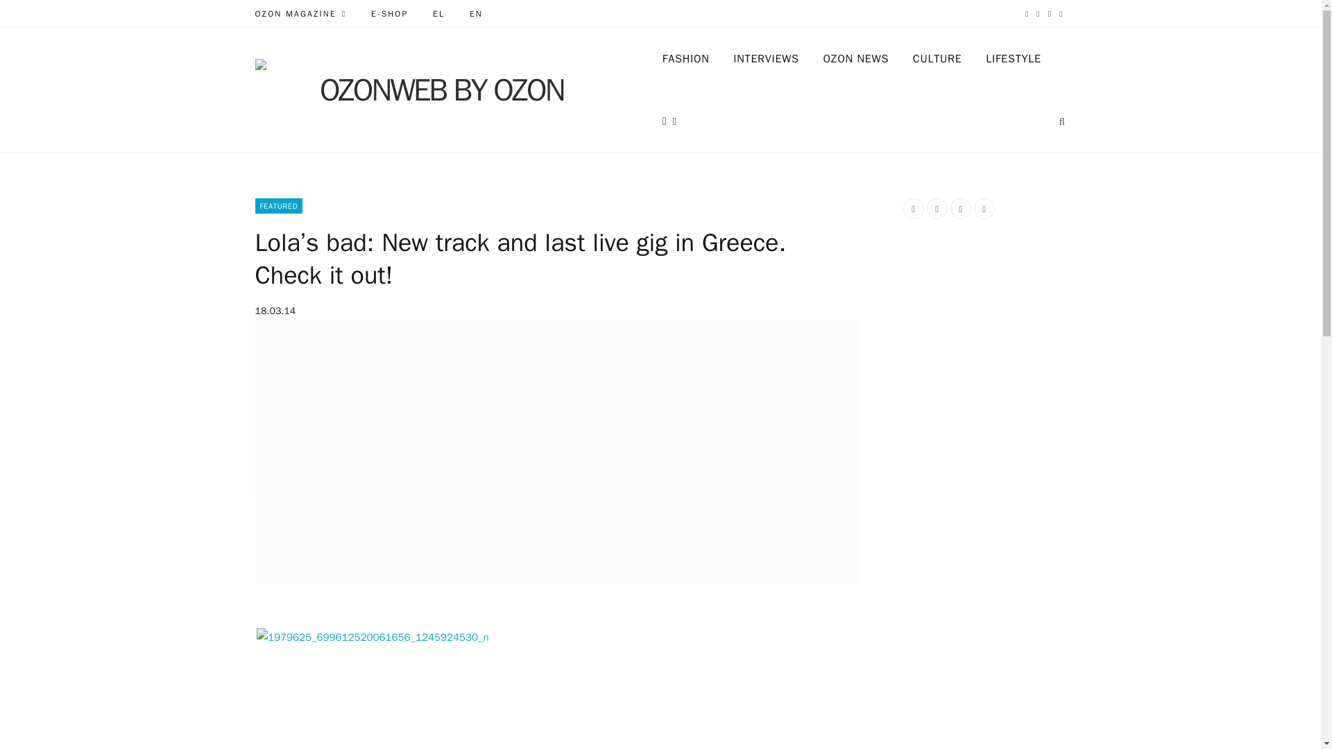 The width and height of the screenshot is (1332, 749). What do you see at coordinates (856, 58) in the screenshot?
I see `OZON NEWS` at bounding box center [856, 58].